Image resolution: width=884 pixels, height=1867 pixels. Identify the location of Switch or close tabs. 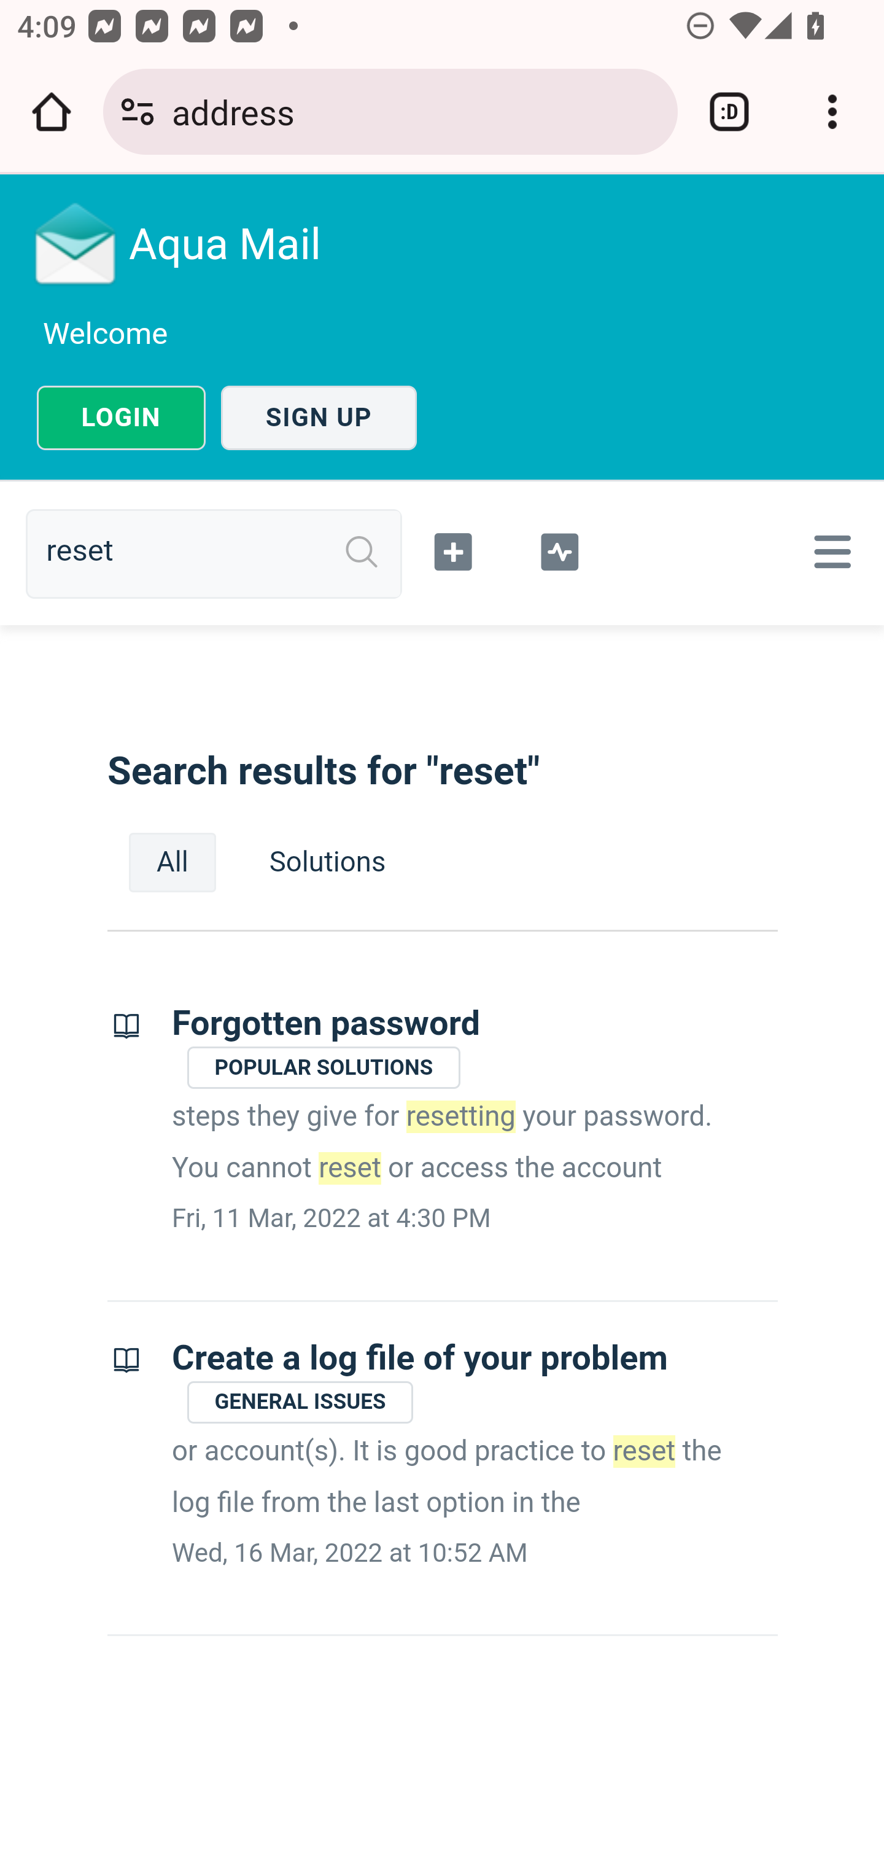
(729, 112).